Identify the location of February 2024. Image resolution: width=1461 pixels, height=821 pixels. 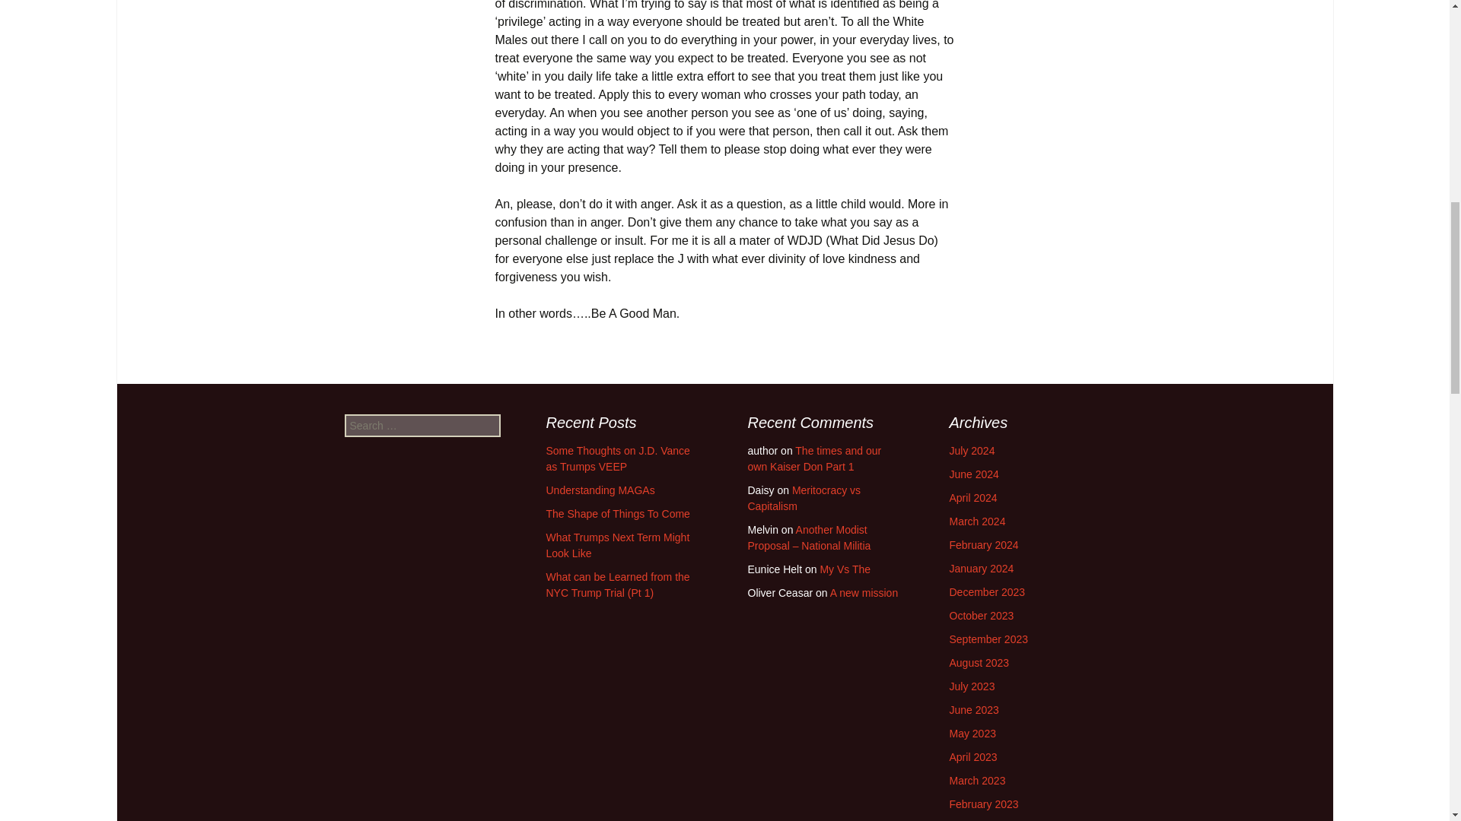
(984, 544).